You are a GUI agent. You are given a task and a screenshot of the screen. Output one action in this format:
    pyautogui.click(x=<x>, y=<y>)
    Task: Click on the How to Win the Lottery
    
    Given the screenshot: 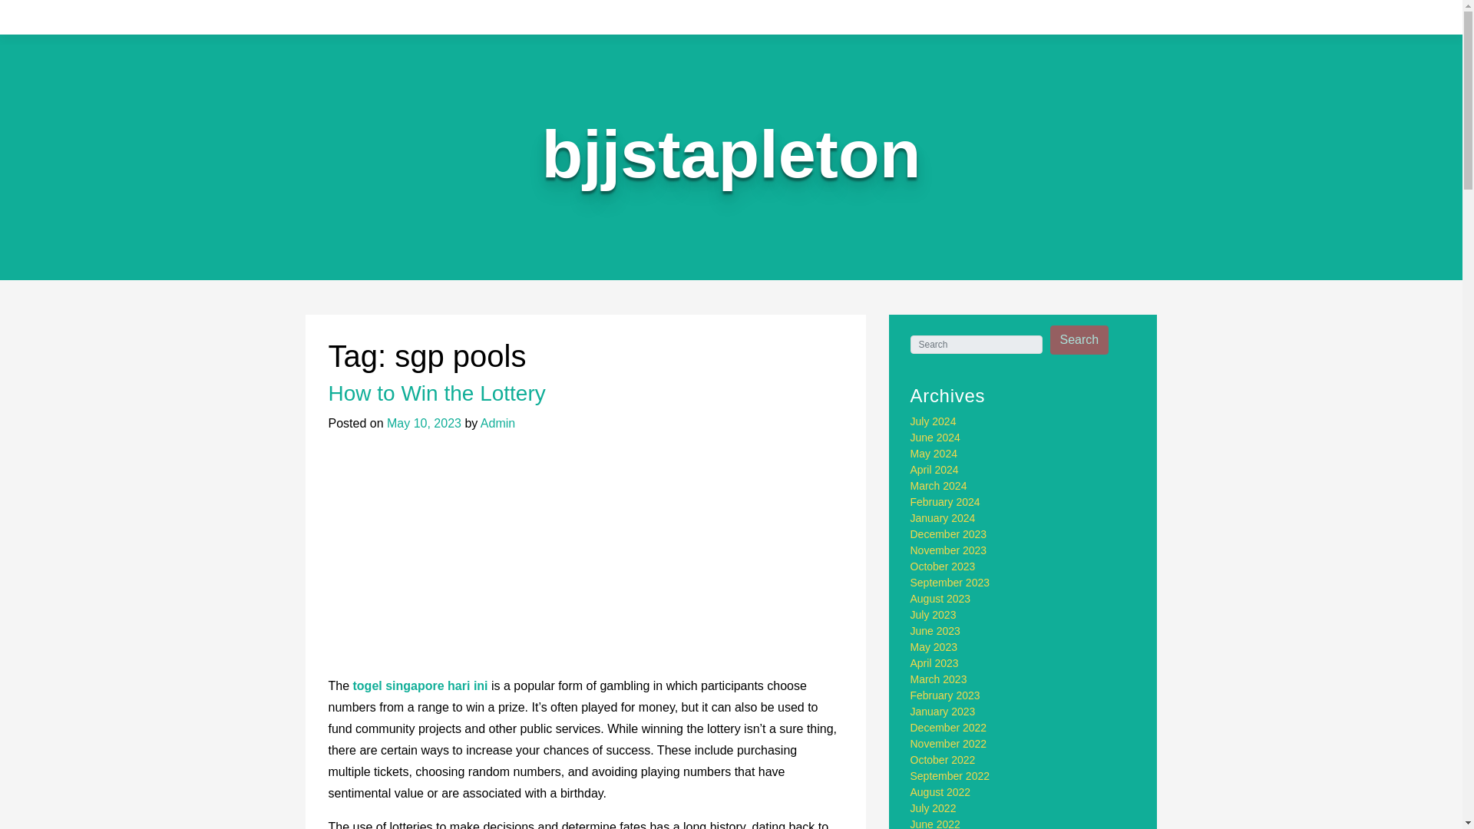 What is the action you would take?
    pyautogui.click(x=437, y=393)
    